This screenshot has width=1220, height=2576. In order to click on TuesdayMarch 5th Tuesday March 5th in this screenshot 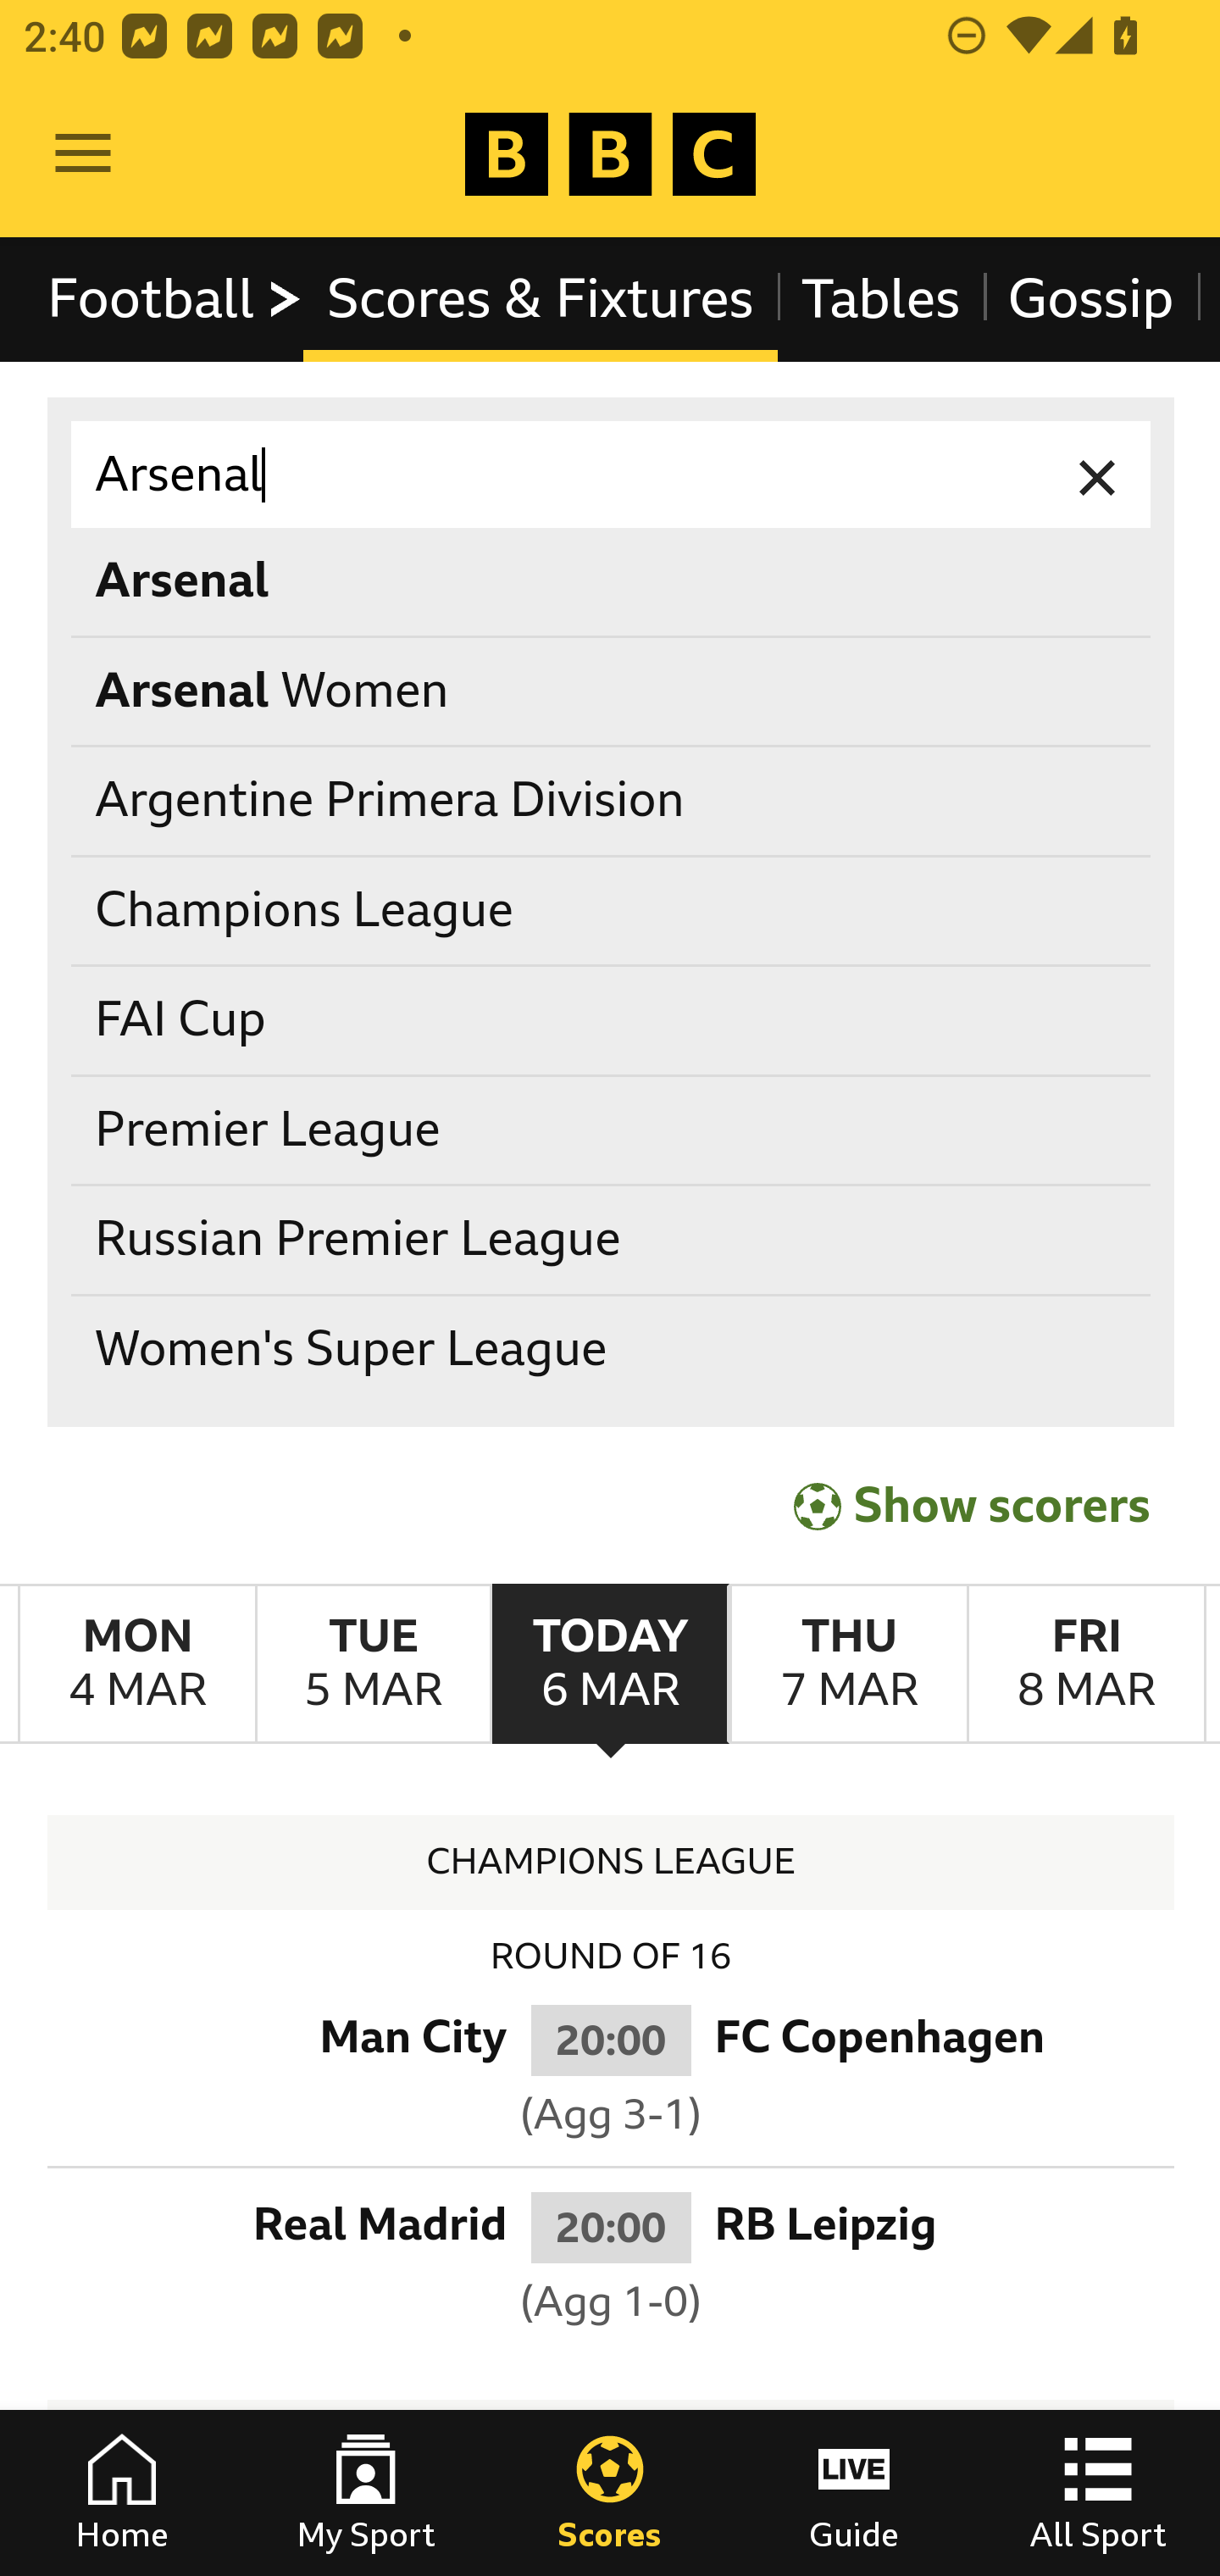, I will do `click(373, 1664)`.